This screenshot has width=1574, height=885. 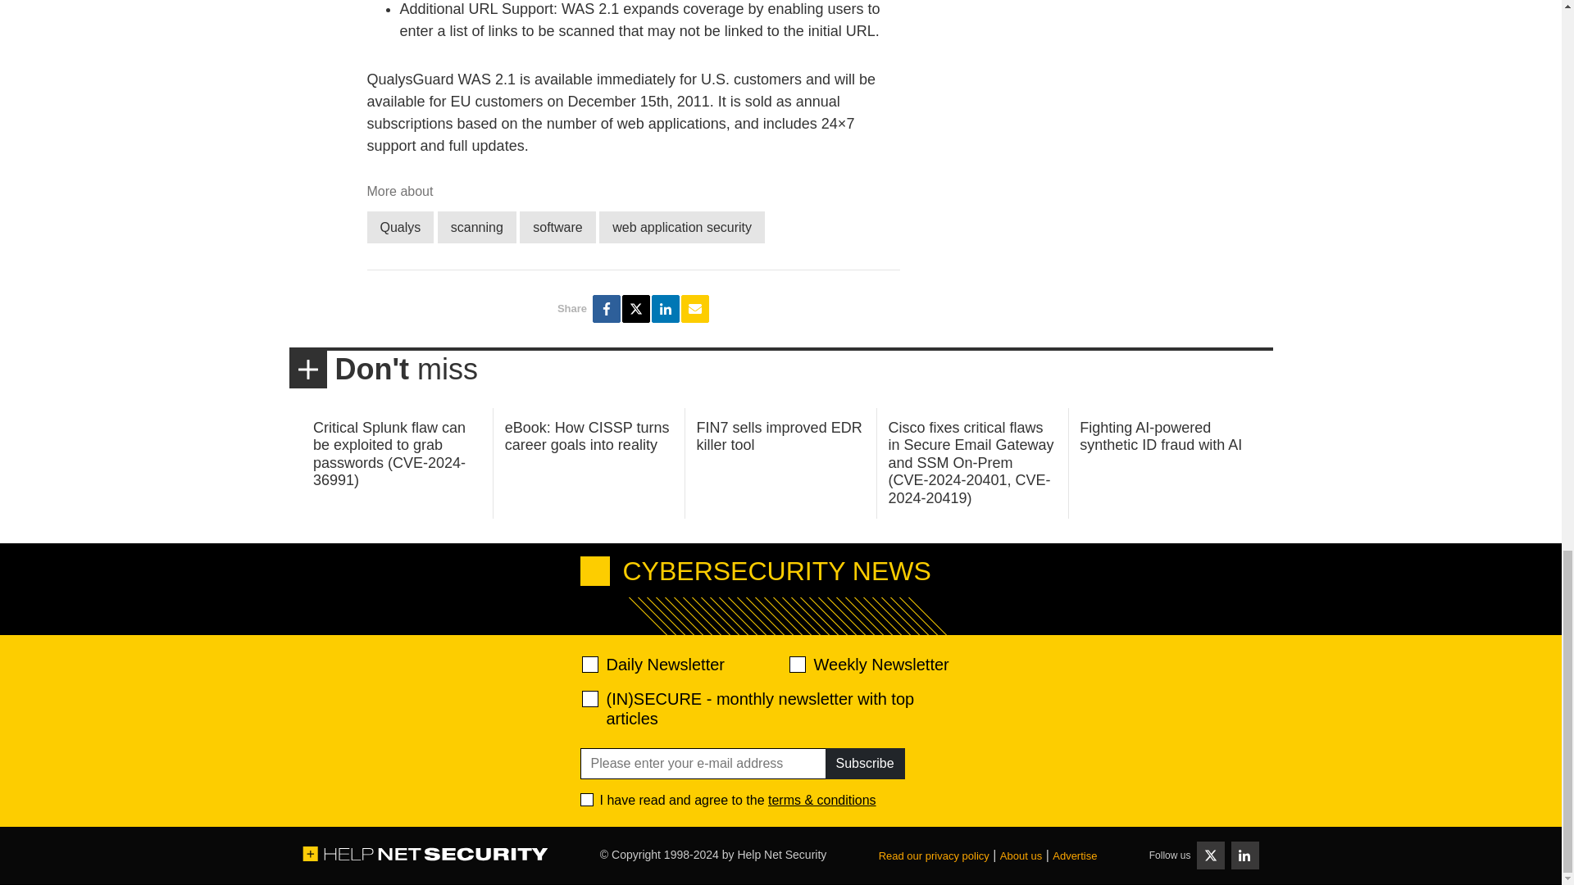 What do you see at coordinates (590, 698) in the screenshot?
I see `28abe5d9ef` at bounding box center [590, 698].